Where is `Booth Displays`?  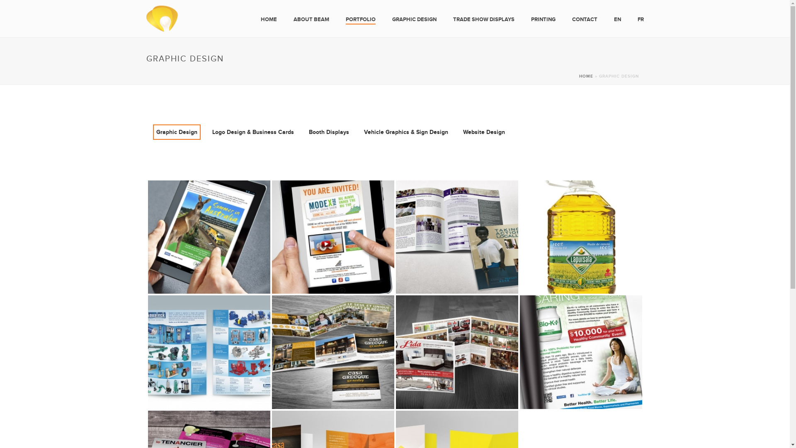
Booth Displays is located at coordinates (328, 132).